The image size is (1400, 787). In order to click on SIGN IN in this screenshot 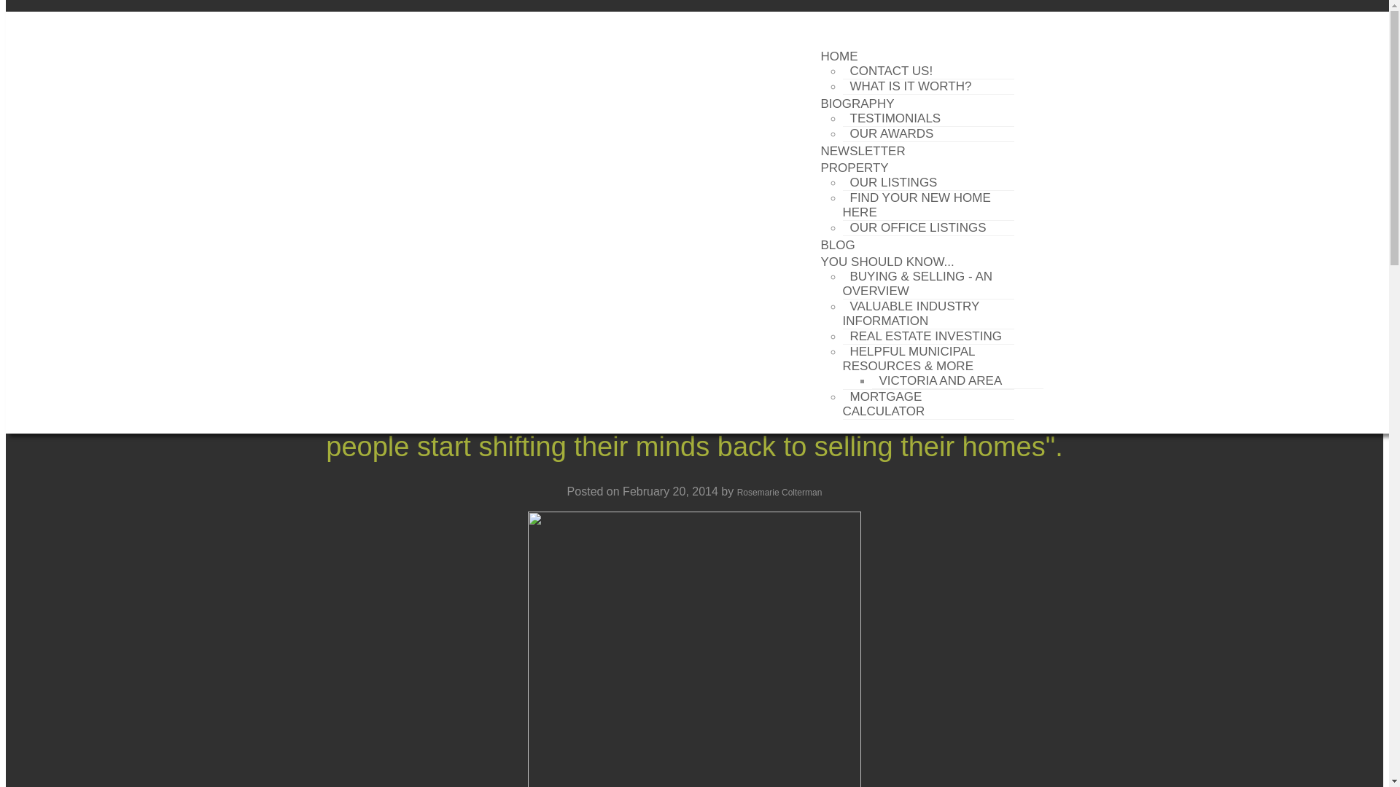, I will do `click(264, 21)`.